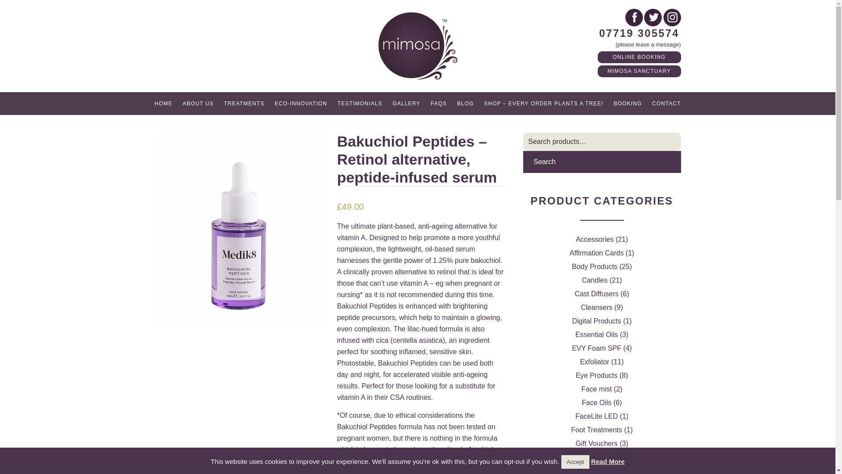  I want to click on GALLERY, so click(407, 104).